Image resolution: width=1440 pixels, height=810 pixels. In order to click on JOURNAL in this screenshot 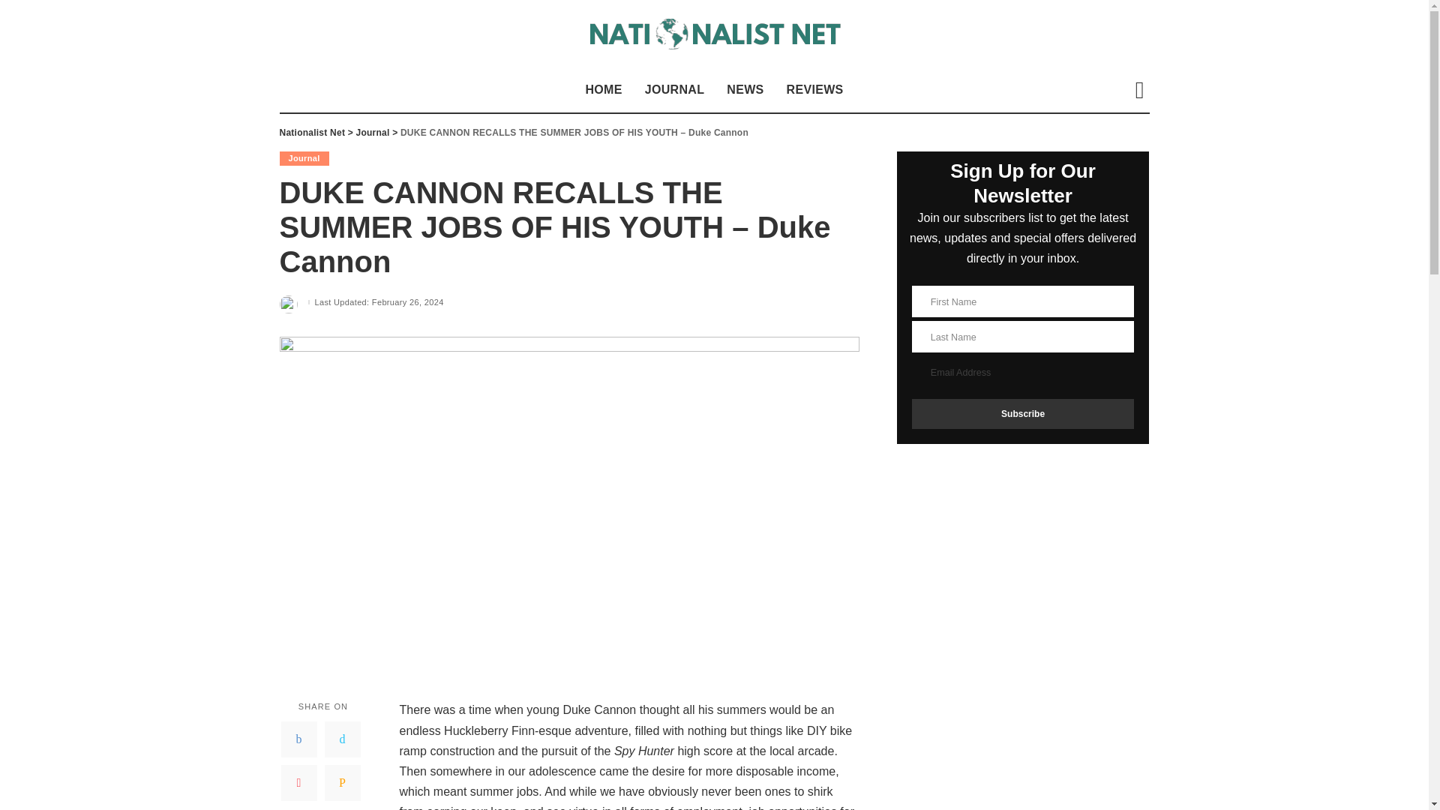, I will do `click(674, 90)`.